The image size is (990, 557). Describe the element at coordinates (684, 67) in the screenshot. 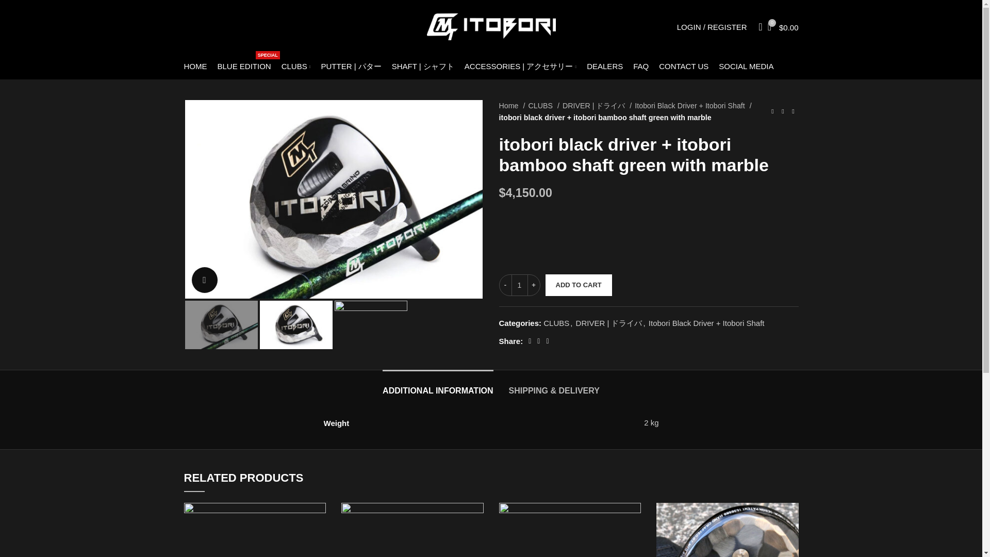

I see `Log in` at that location.